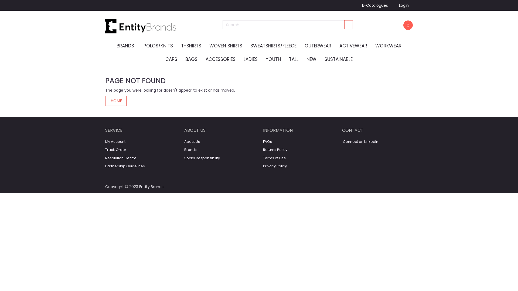  What do you see at coordinates (202, 158) in the screenshot?
I see `Social Responsibility` at bounding box center [202, 158].